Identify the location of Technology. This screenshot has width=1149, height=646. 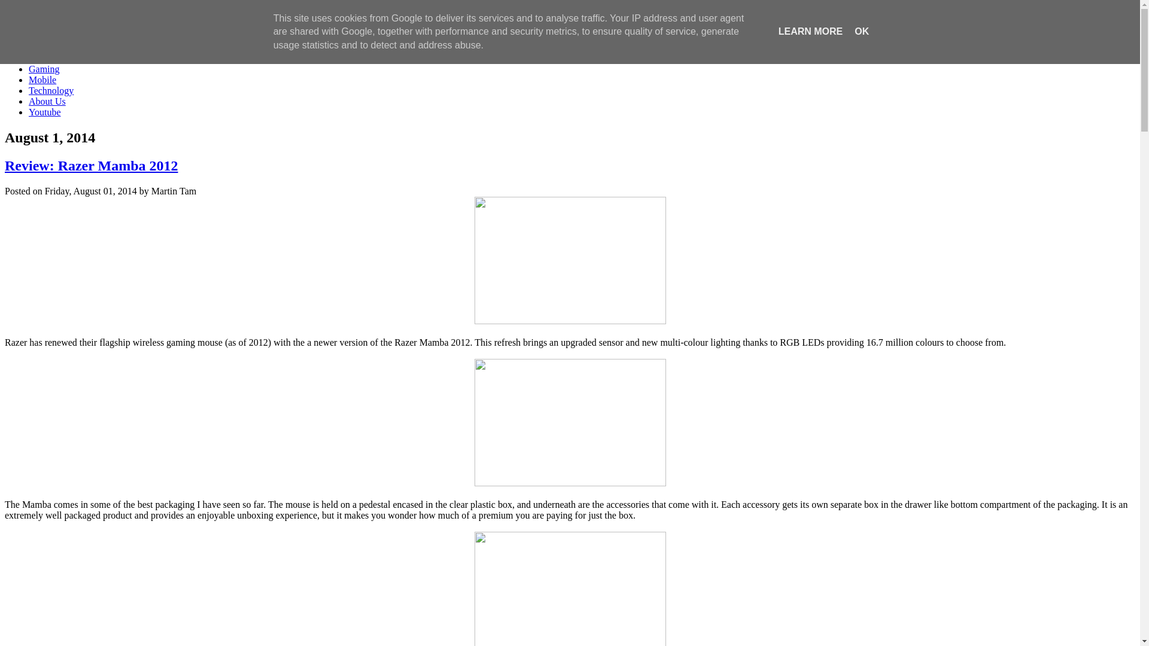
(51, 91).